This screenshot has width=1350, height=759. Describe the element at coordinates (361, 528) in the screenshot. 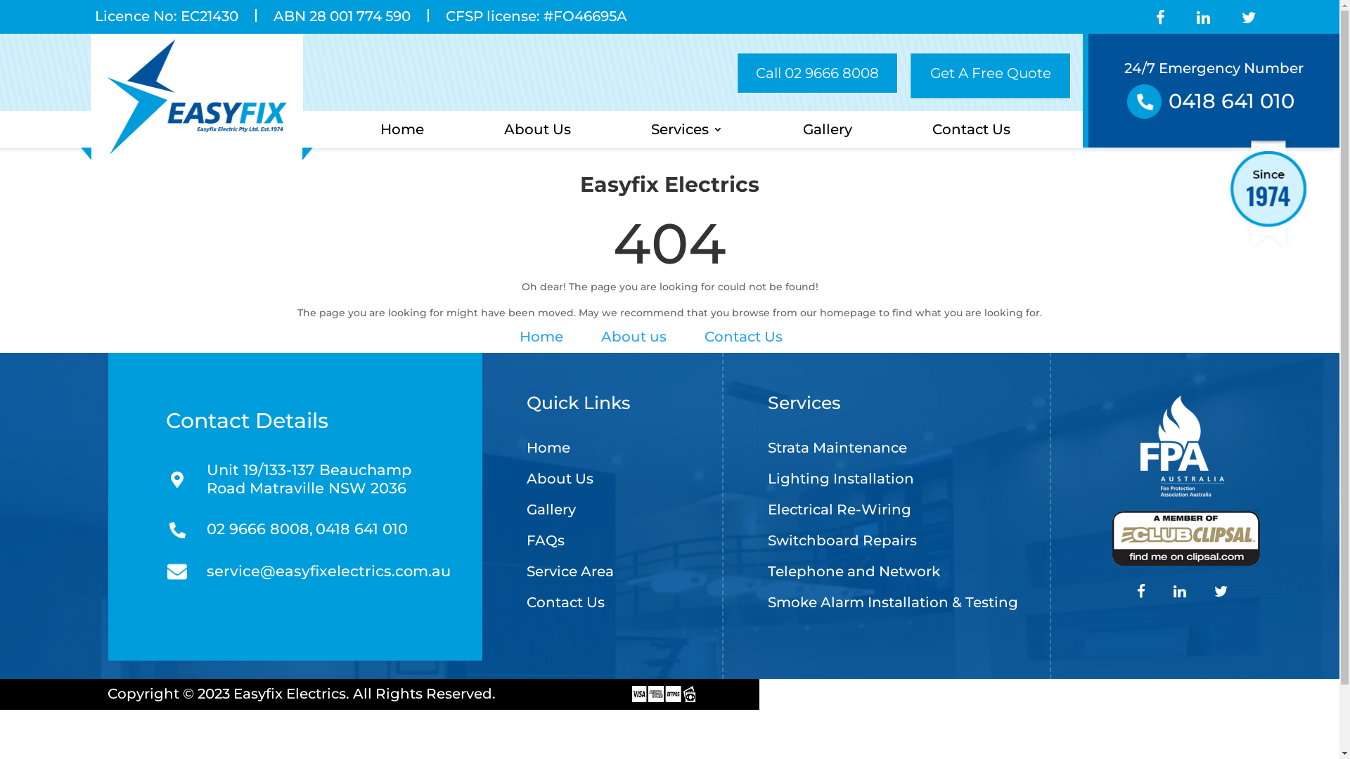

I see `0418 641 010` at that location.